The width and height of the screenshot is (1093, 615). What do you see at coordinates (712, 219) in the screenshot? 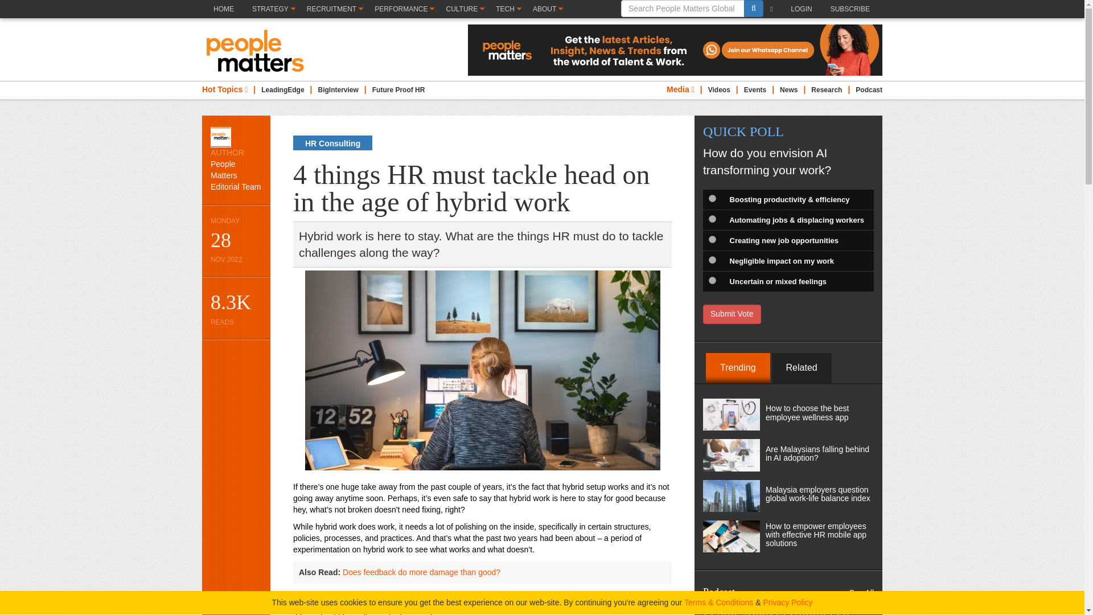
I see `321` at bounding box center [712, 219].